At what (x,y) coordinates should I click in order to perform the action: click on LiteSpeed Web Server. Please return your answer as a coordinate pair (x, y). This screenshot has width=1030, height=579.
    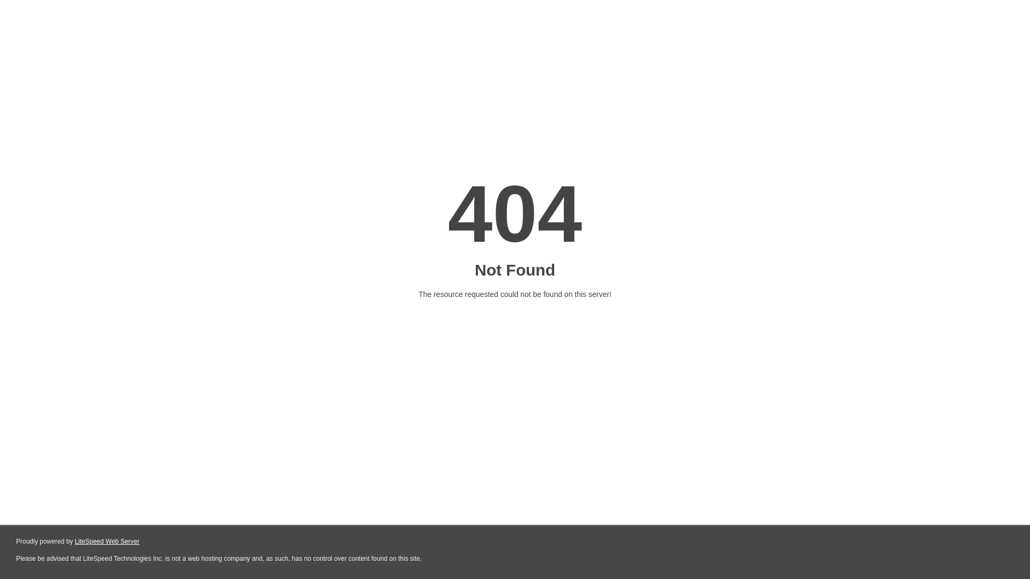
    Looking at the image, I should click on (107, 541).